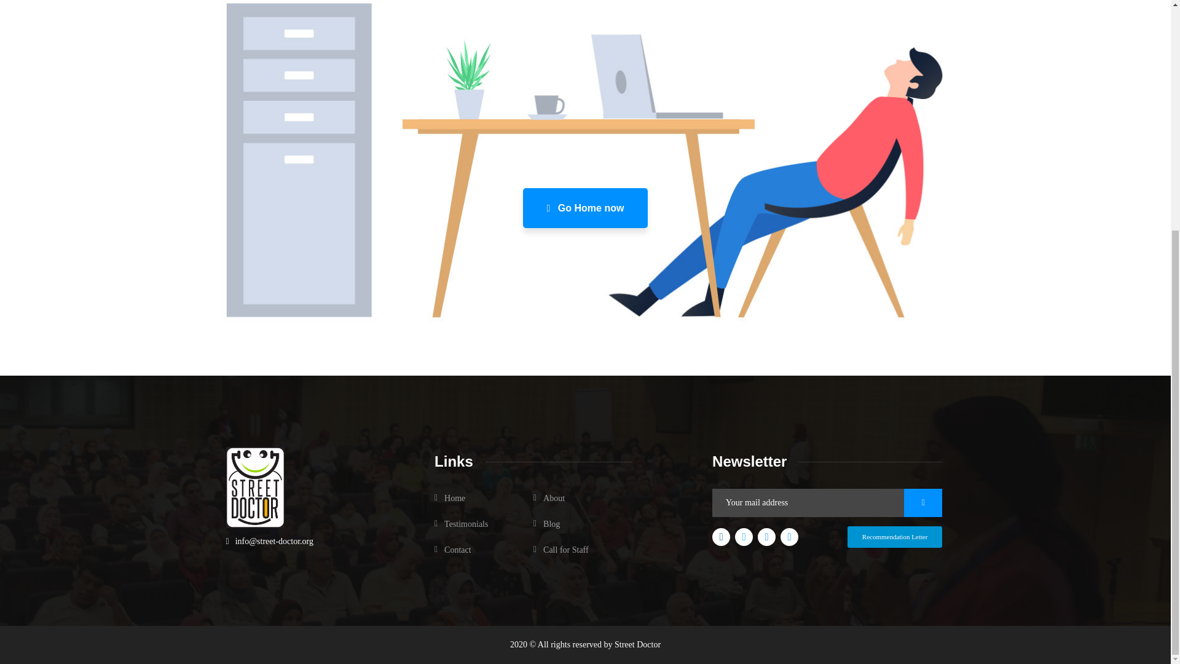 The width and height of the screenshot is (1180, 664). Describe the element at coordinates (452, 550) in the screenshot. I see `Contact` at that location.